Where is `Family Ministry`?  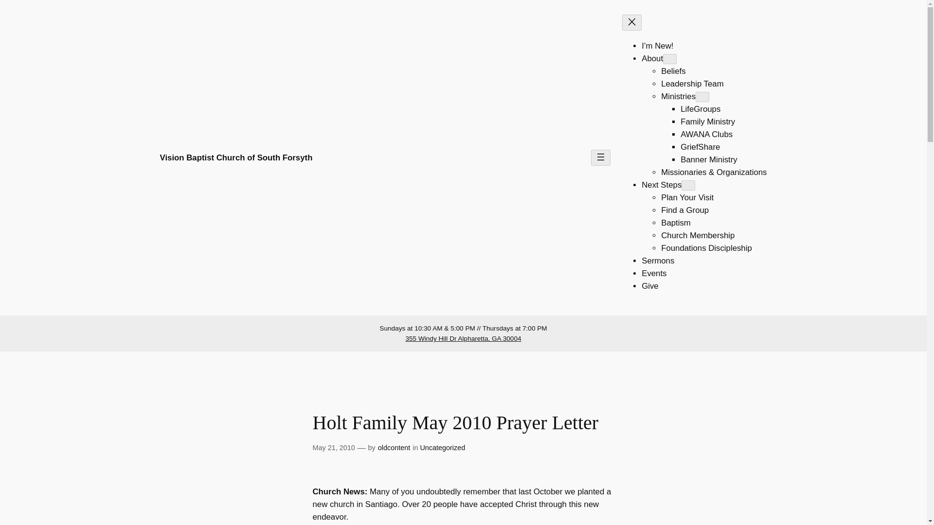 Family Ministry is located at coordinates (708, 122).